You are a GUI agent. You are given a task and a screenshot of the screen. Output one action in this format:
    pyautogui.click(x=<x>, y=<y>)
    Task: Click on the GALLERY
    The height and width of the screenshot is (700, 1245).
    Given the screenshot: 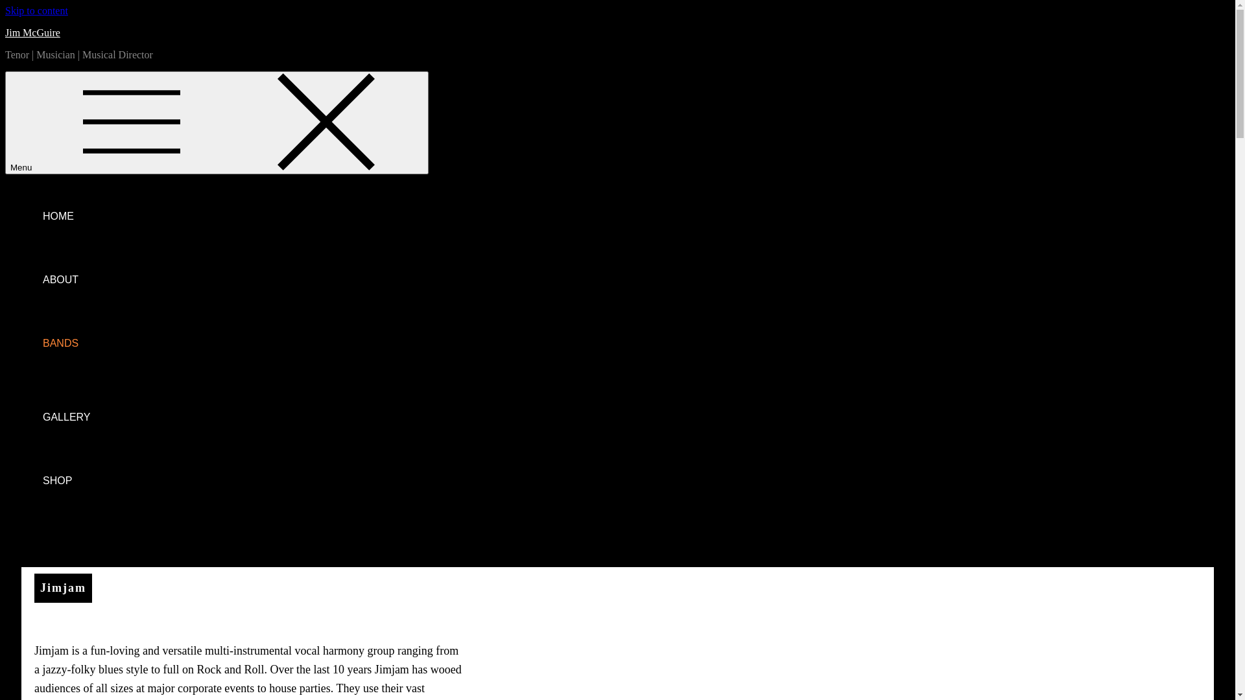 What is the action you would take?
    pyautogui.click(x=630, y=417)
    